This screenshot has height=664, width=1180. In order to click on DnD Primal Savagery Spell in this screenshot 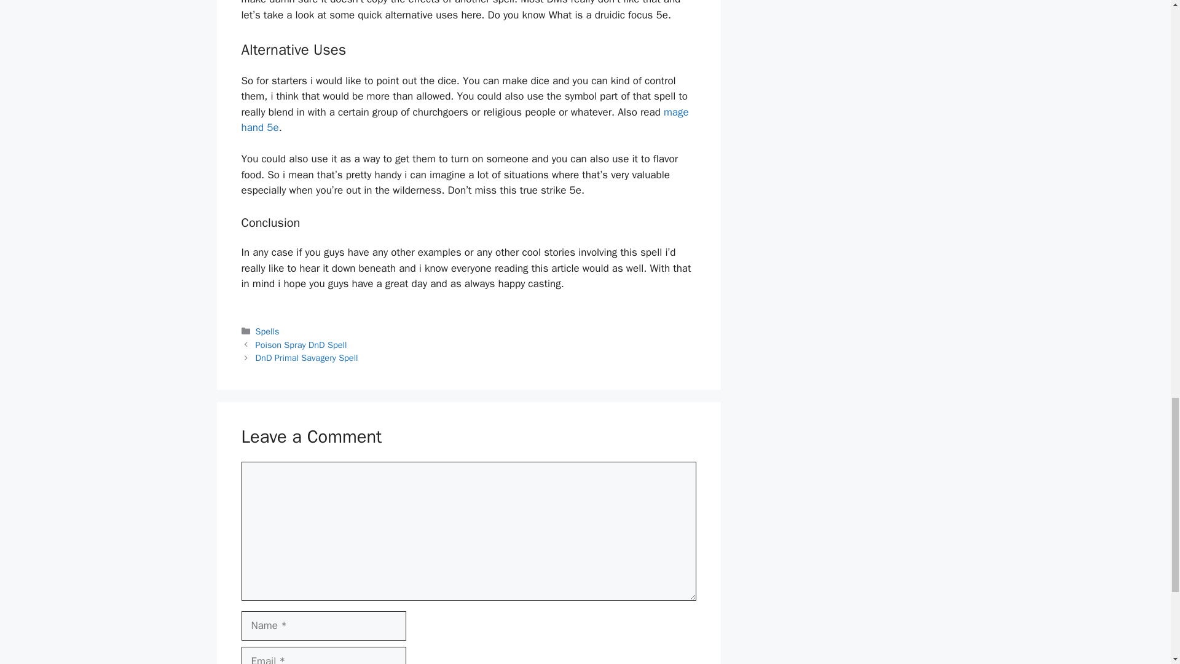, I will do `click(307, 358)`.